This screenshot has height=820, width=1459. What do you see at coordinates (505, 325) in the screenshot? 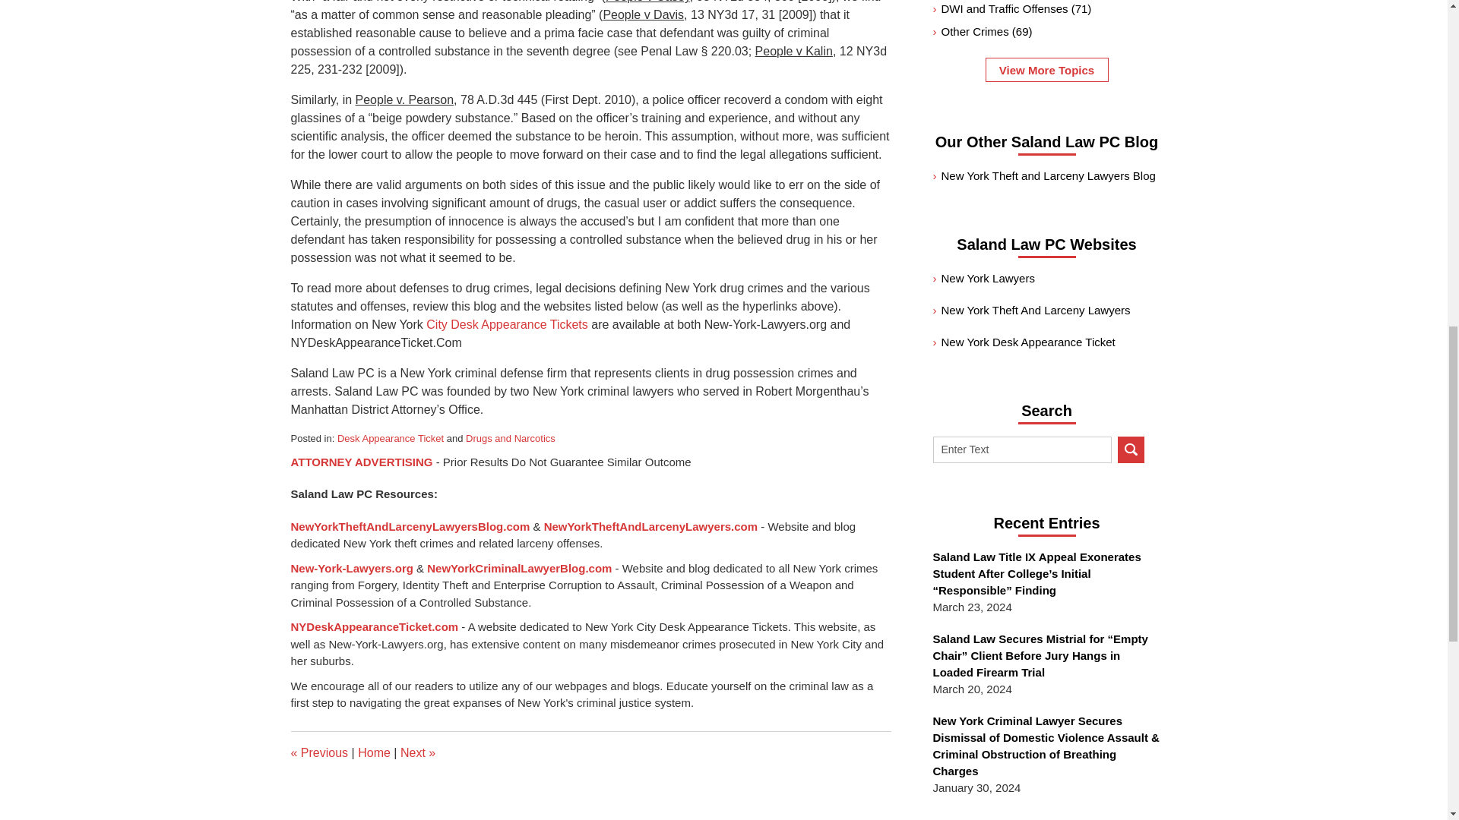
I see `City Desk Appearance Tickets` at bounding box center [505, 325].